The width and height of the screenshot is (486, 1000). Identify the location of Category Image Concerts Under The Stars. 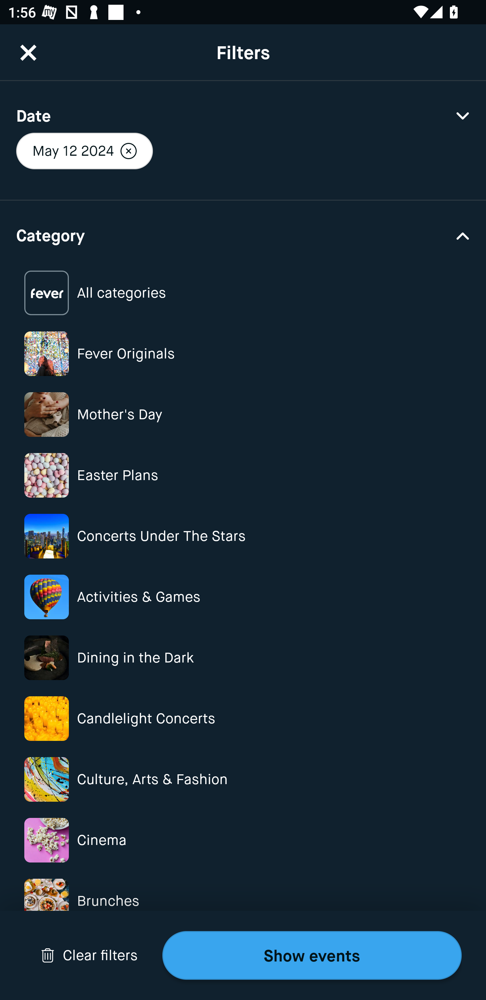
(243, 536).